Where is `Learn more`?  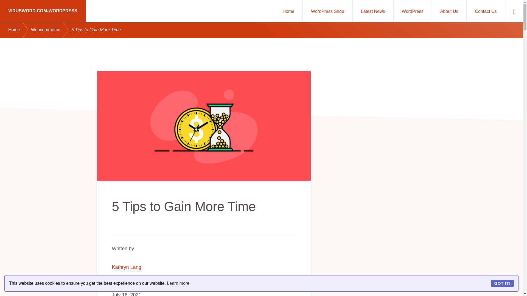
Learn more is located at coordinates (178, 283).